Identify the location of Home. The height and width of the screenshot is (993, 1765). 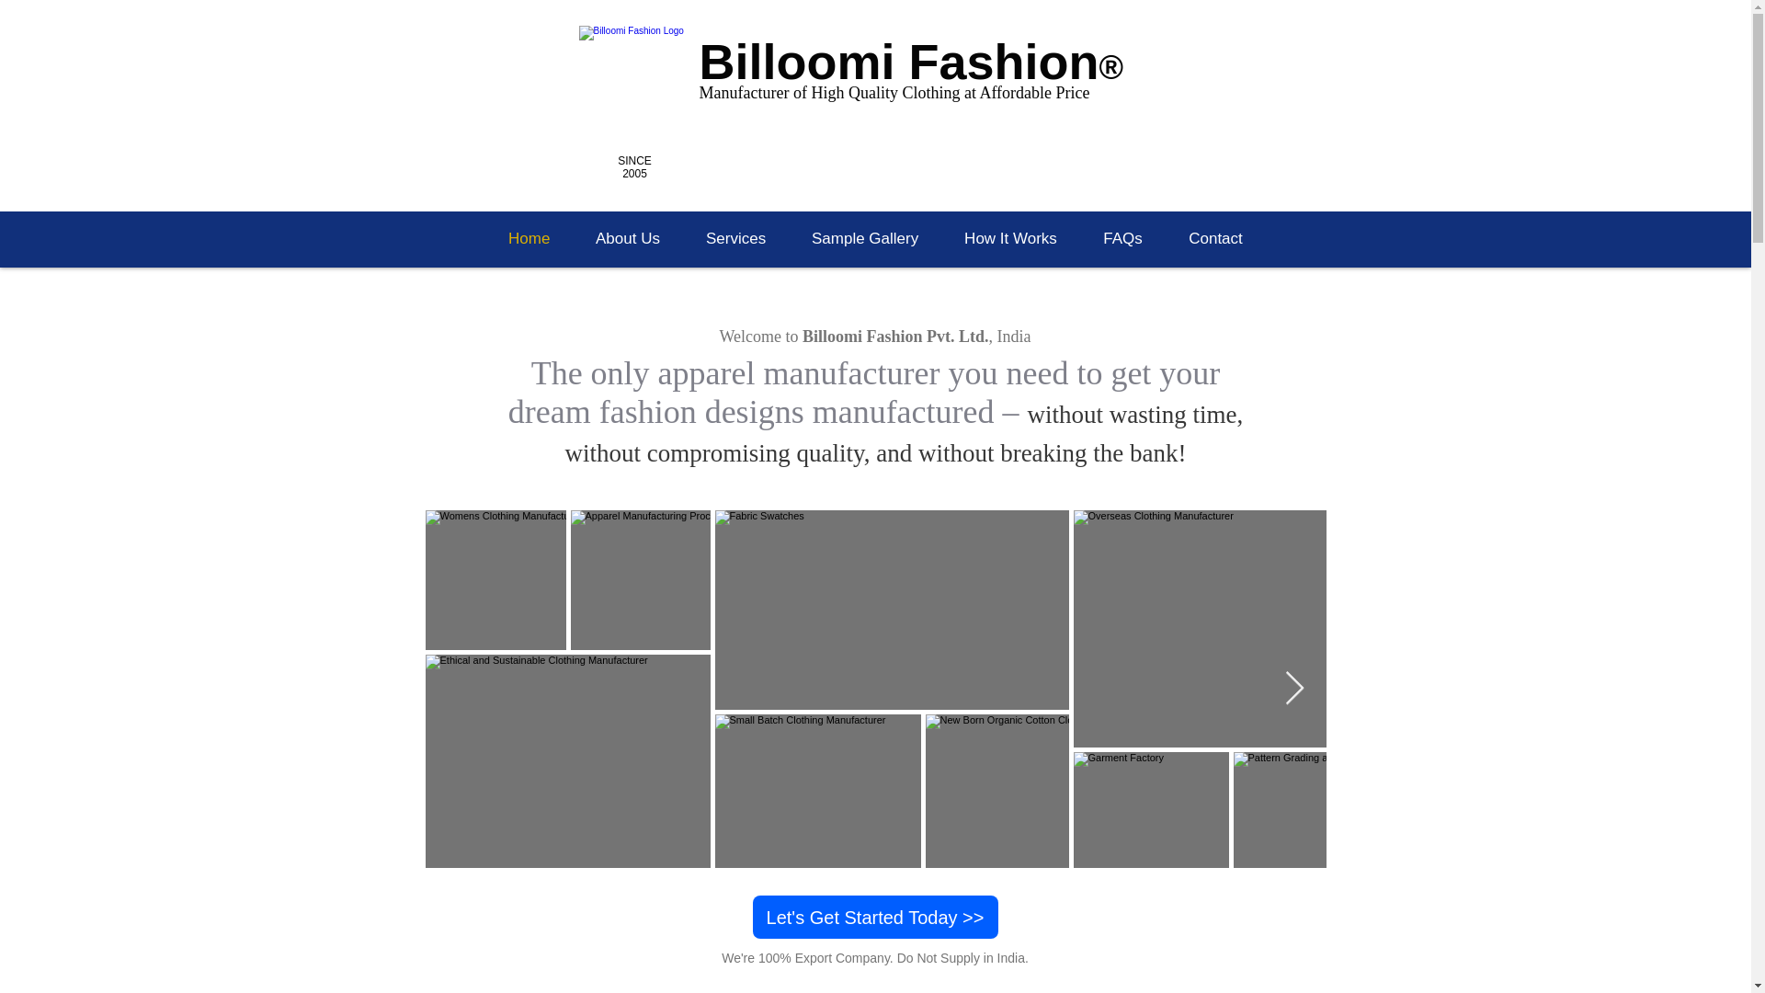
(529, 239).